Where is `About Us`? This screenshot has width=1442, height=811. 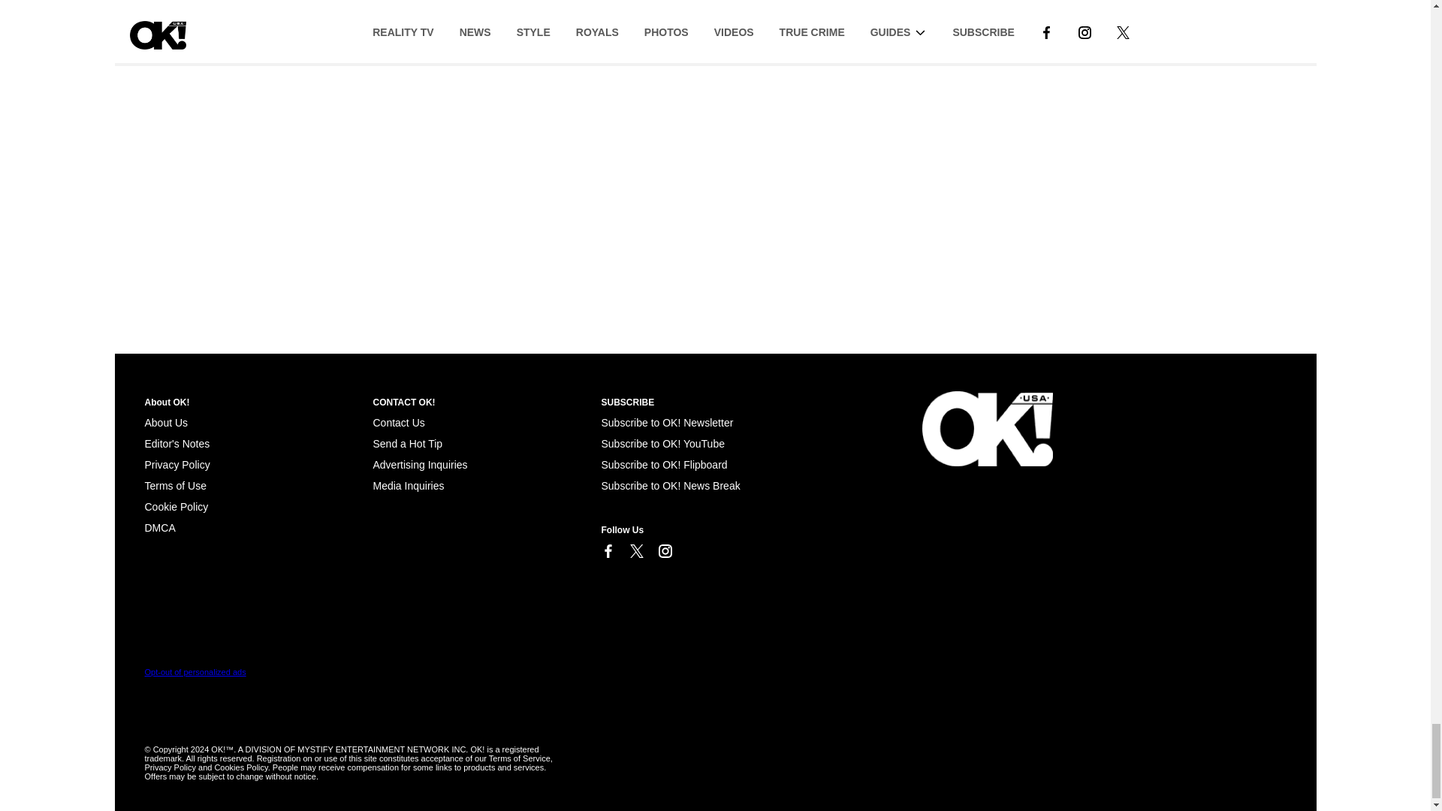 About Us is located at coordinates (165, 423).